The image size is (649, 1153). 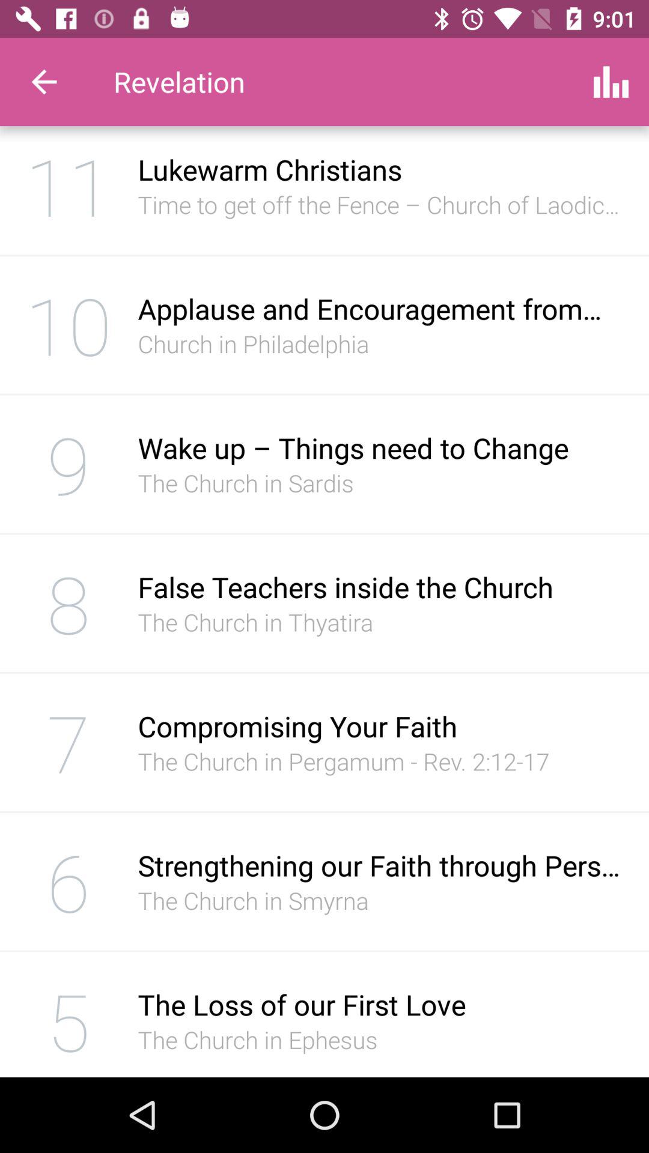 What do you see at coordinates (381, 204) in the screenshot?
I see `select the icon below lukewarm christians item` at bounding box center [381, 204].